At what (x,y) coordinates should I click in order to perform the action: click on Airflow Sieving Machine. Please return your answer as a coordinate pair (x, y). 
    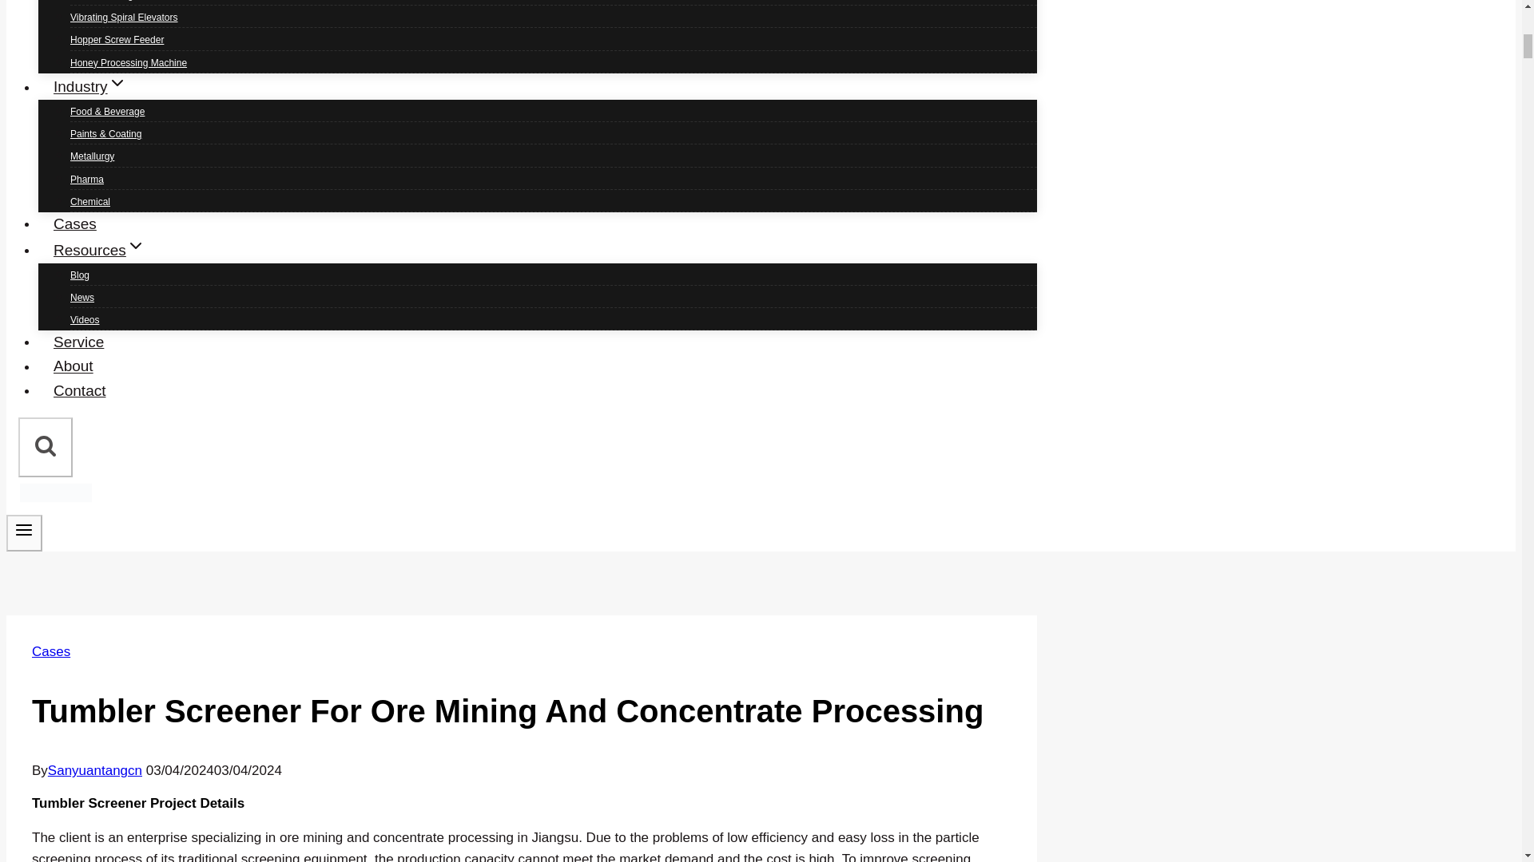
    Looking at the image, I should click on (121, 5).